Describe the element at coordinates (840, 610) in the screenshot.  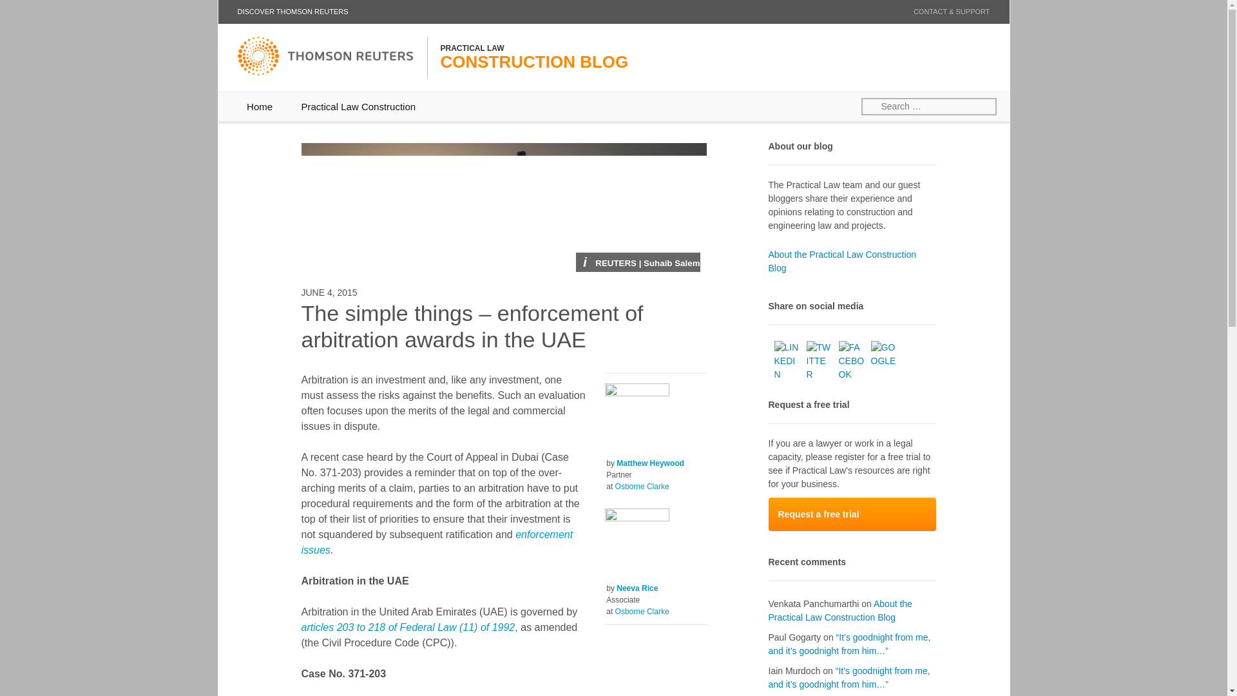
I see `About the Practical Law Construction Blog` at that location.